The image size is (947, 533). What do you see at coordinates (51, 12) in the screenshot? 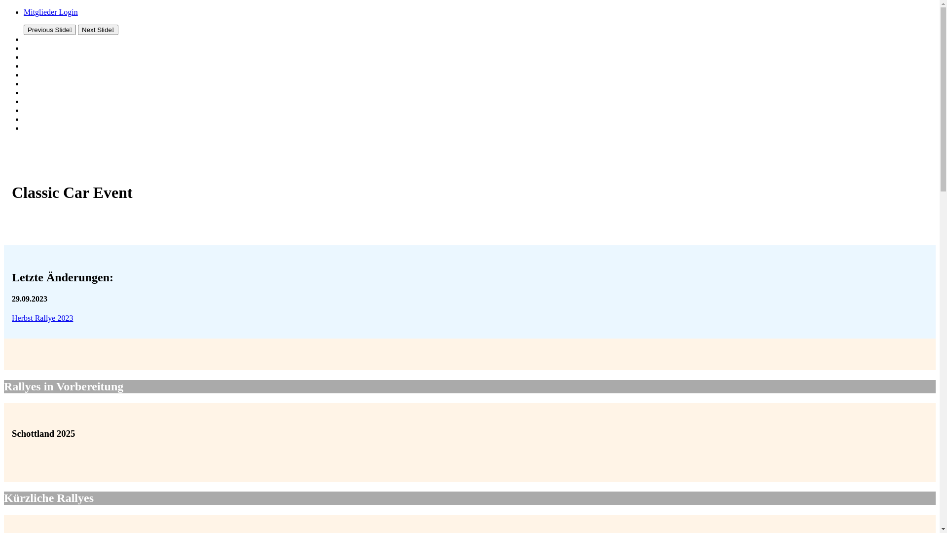
I see `Mitglieder Login` at bounding box center [51, 12].